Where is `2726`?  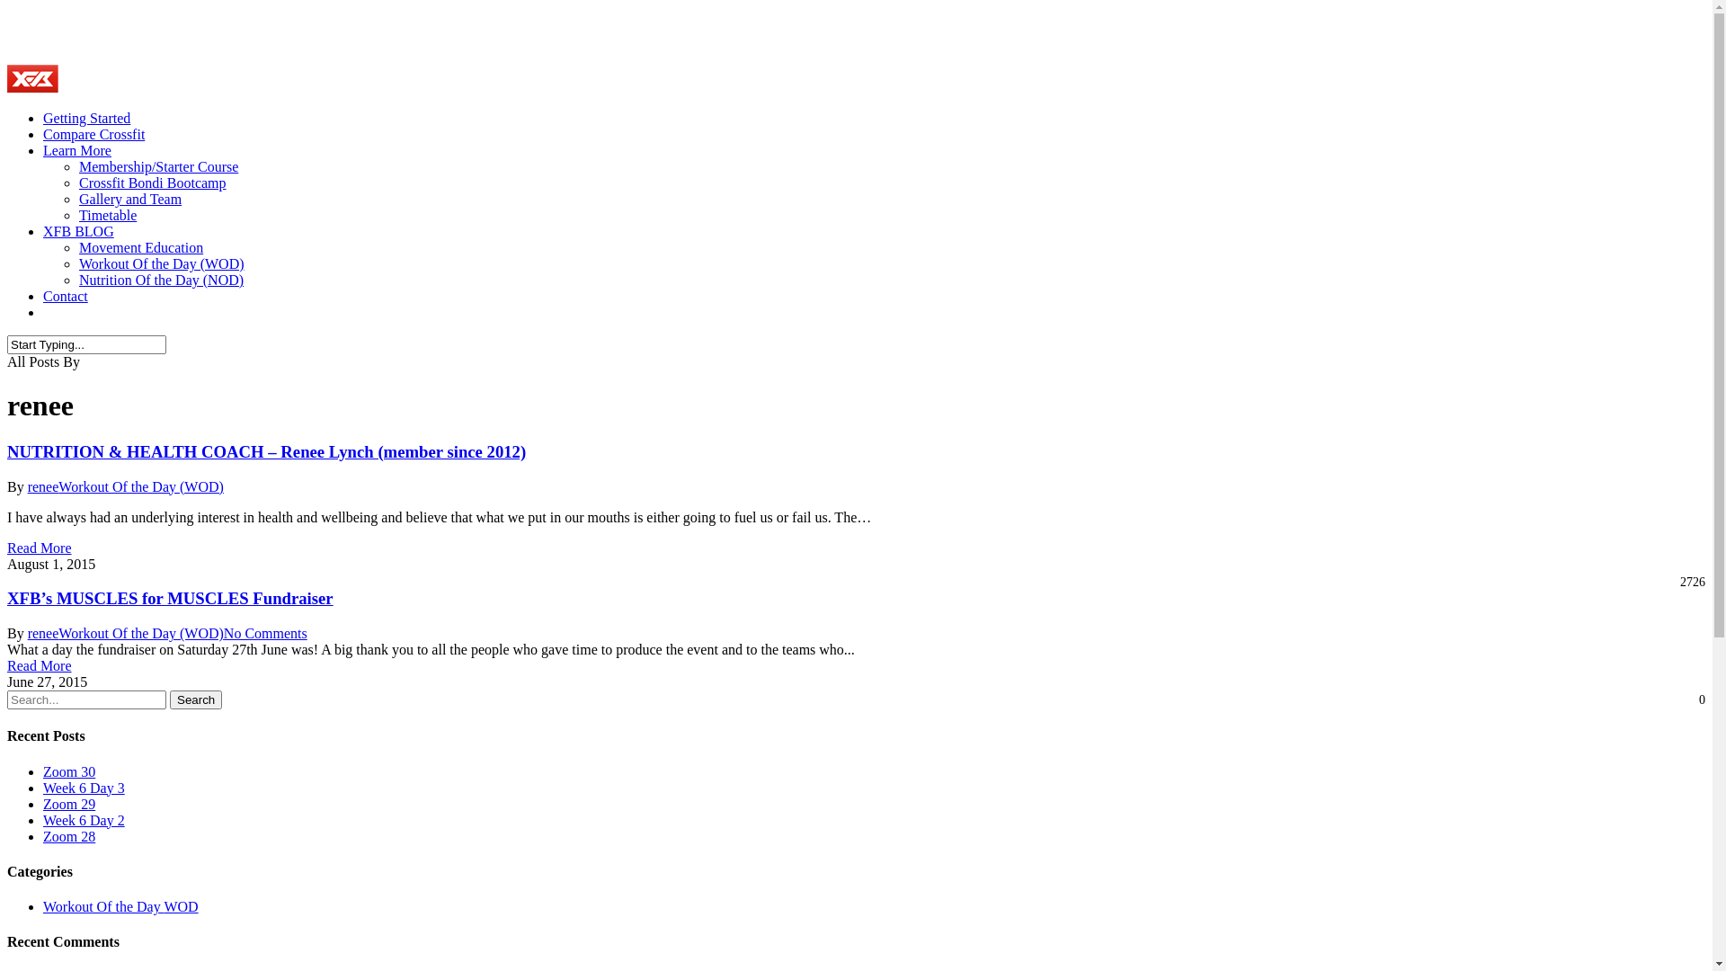 2726 is located at coordinates (1690, 583).